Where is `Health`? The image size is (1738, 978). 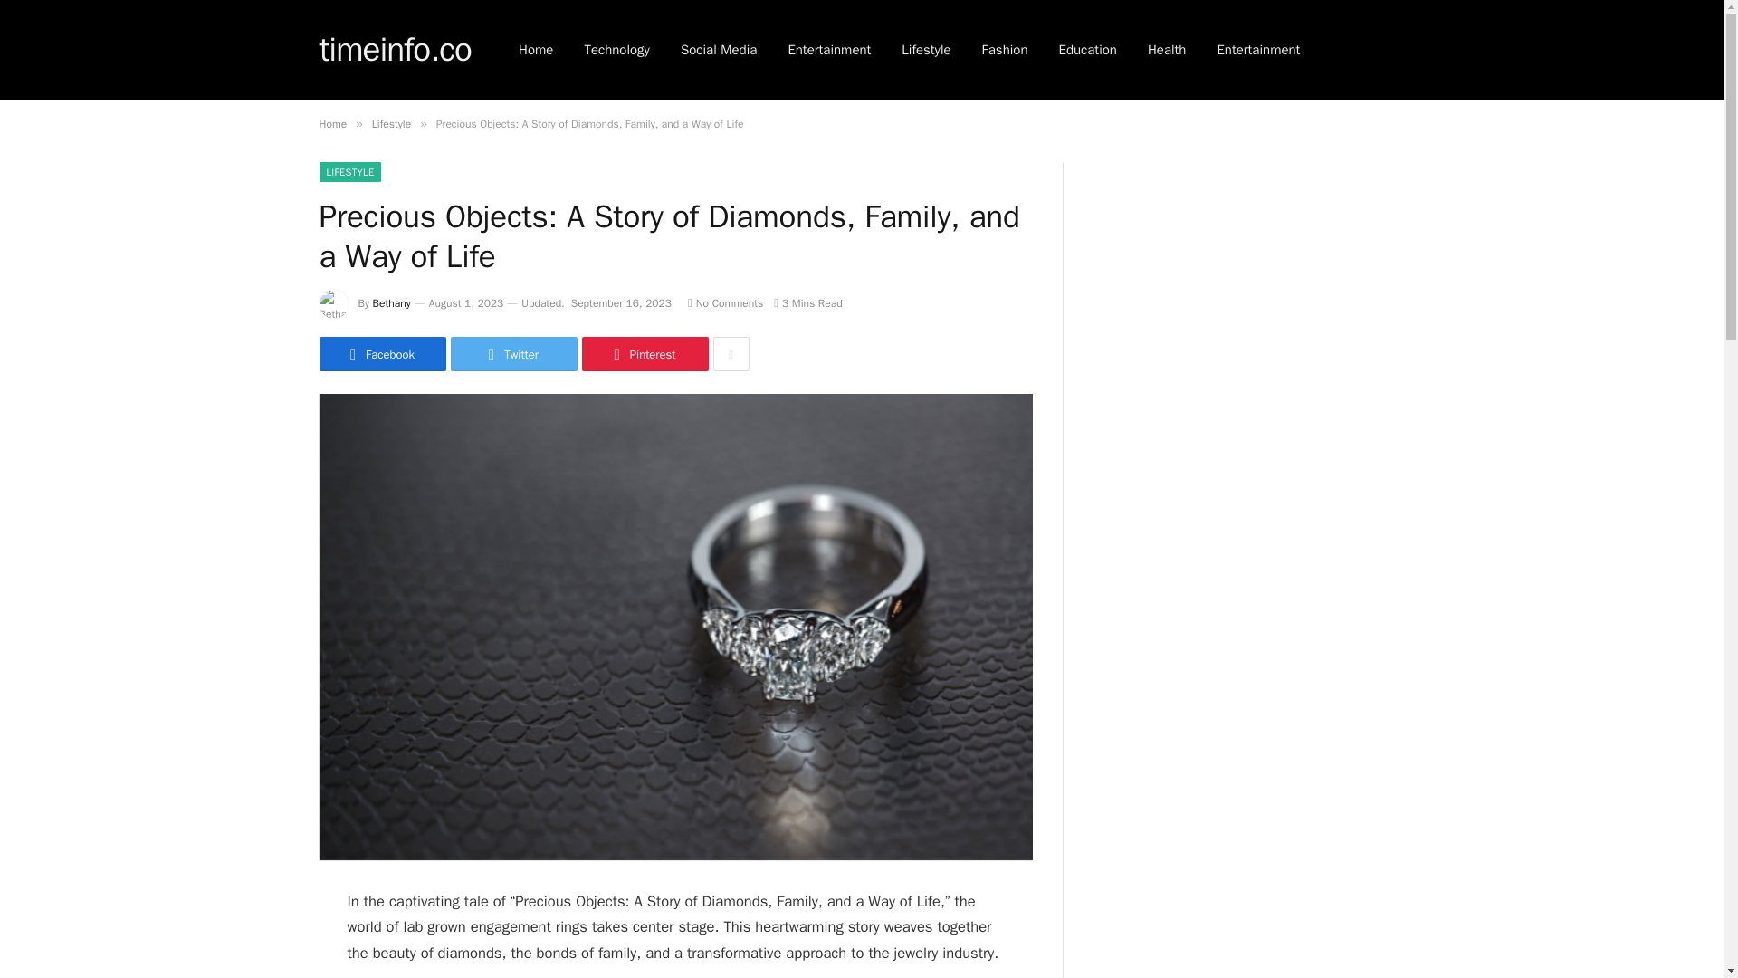 Health is located at coordinates (1168, 50).